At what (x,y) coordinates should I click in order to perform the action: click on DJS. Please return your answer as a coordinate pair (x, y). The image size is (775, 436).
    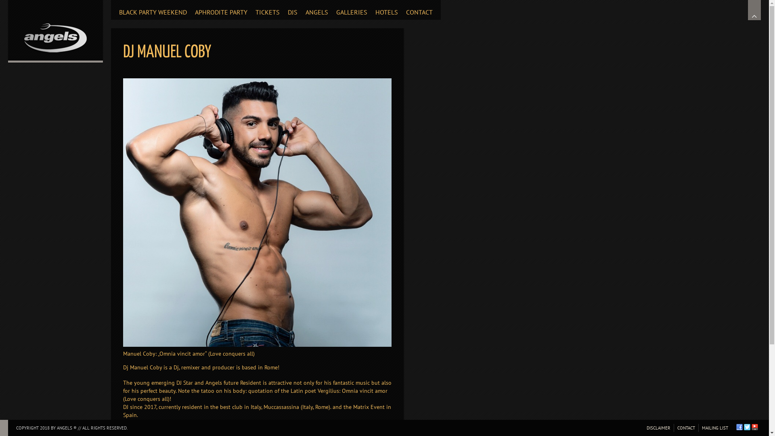
    Looking at the image, I should click on (293, 10).